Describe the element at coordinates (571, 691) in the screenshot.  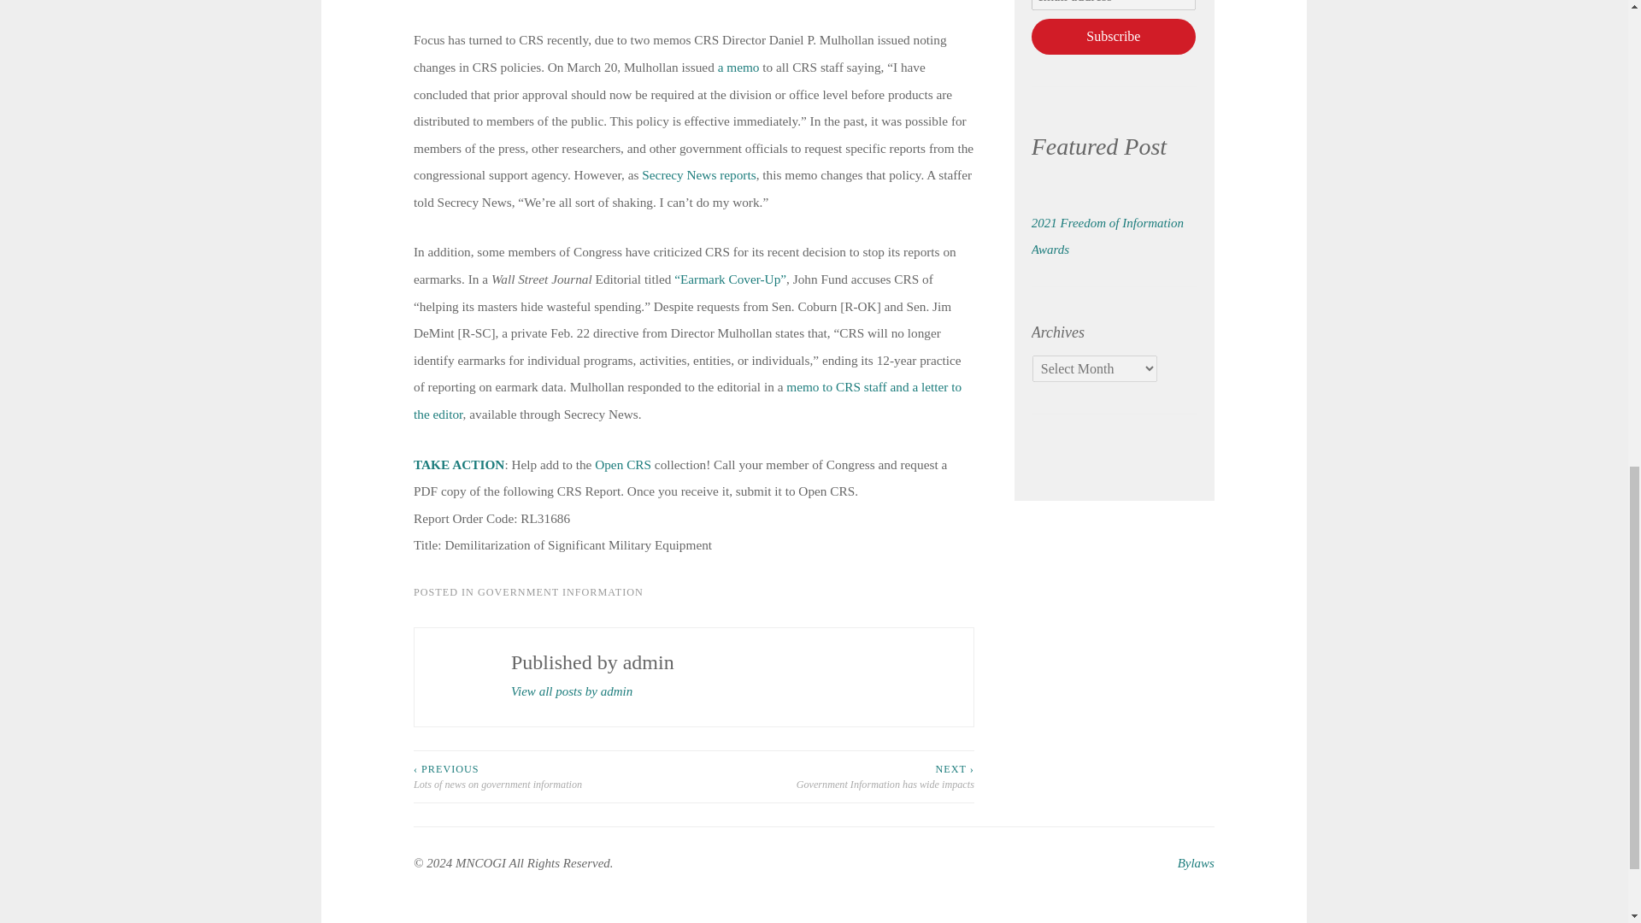
I see `View all posts by admin` at that location.